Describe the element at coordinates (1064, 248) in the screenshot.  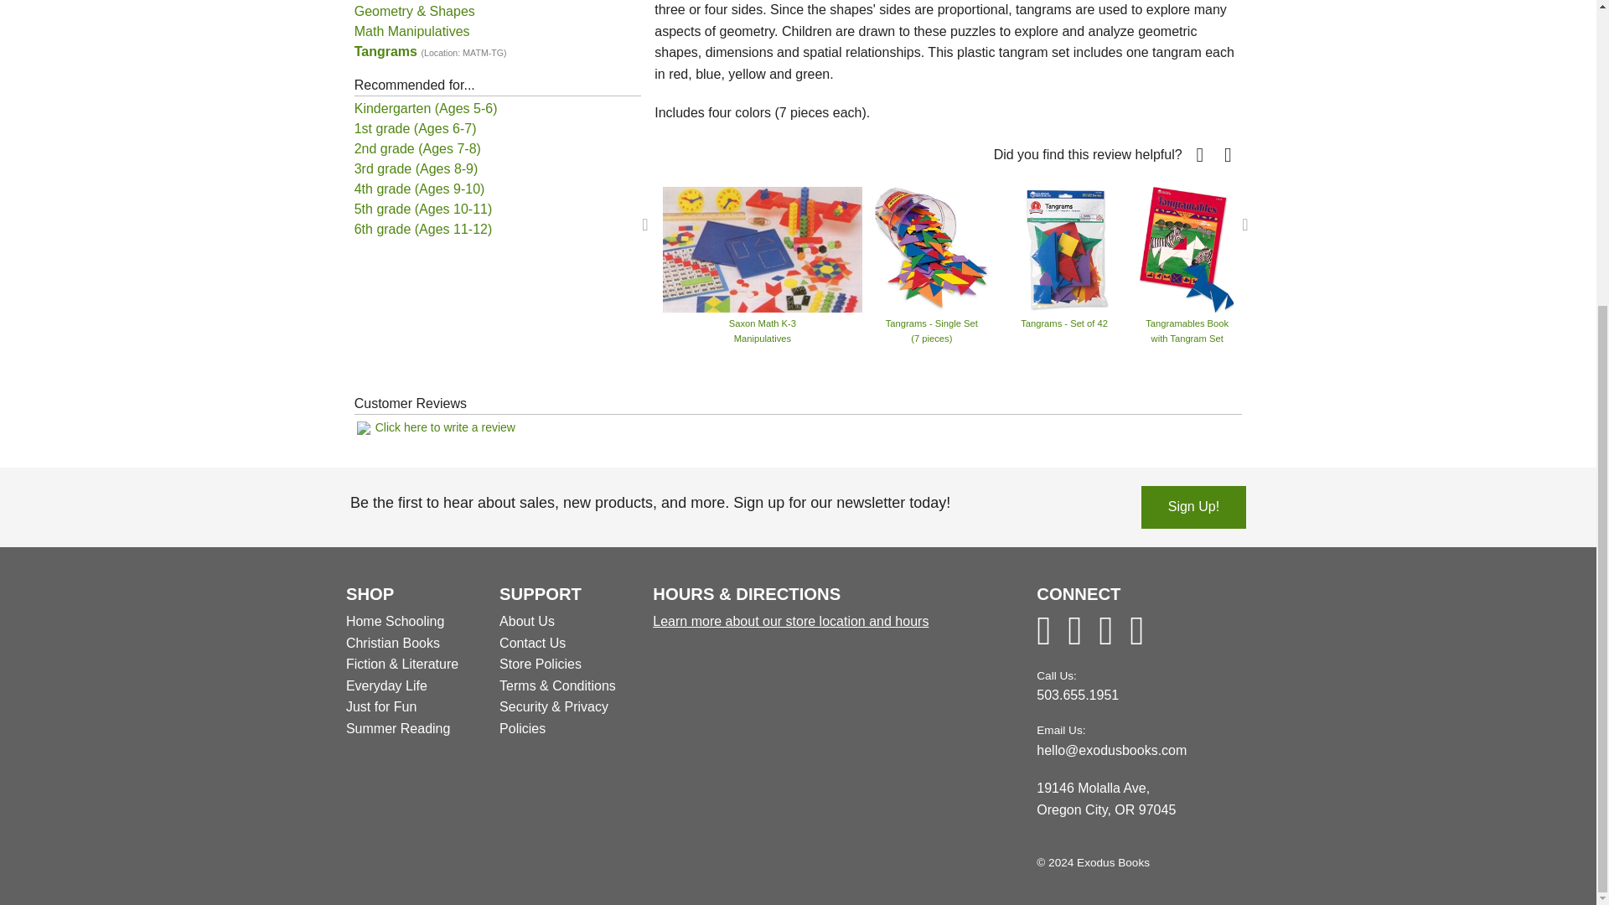
I see `Tangrams - Set of 42` at that location.